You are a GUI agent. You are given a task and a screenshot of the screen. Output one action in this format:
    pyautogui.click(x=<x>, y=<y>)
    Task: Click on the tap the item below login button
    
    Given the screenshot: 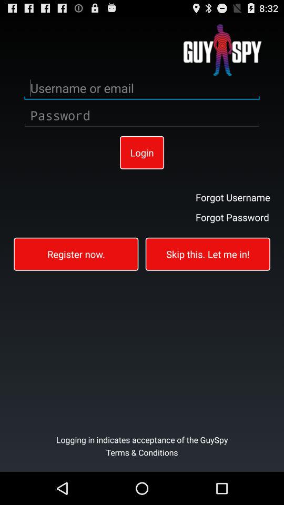 What is the action you would take?
    pyautogui.click(x=76, y=254)
    